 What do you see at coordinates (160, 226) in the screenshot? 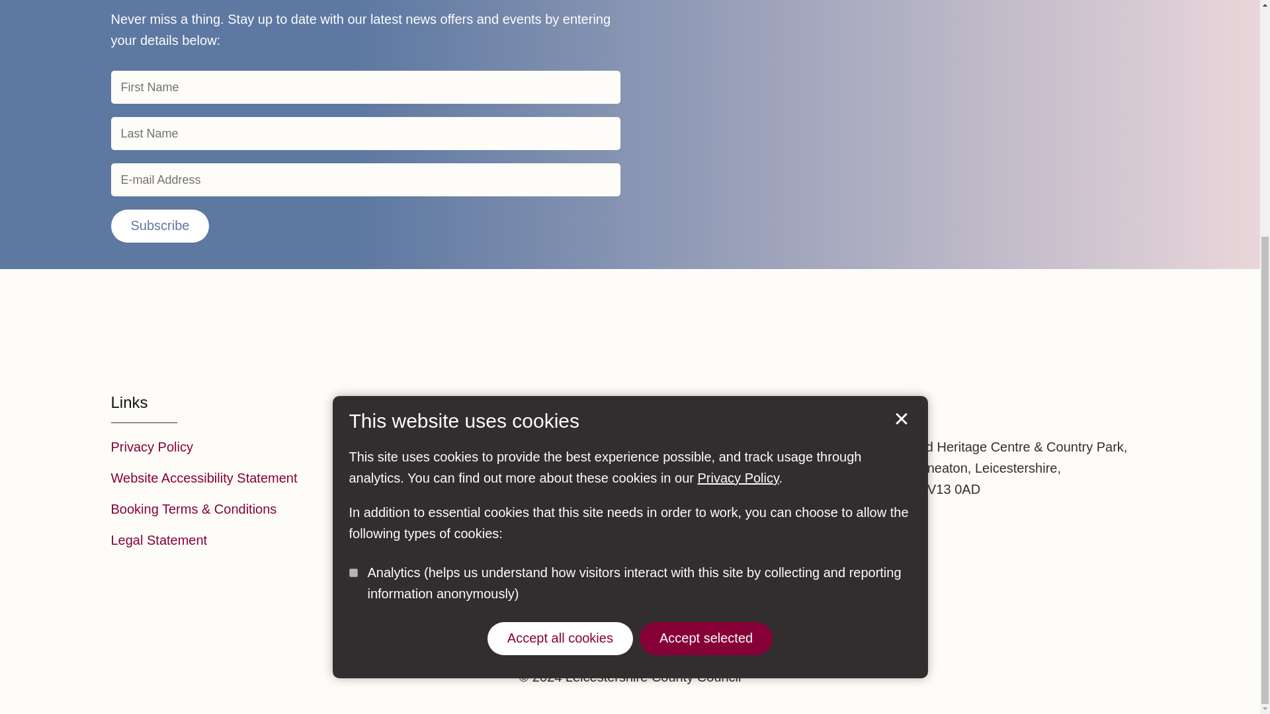
I see `Subscribe` at bounding box center [160, 226].